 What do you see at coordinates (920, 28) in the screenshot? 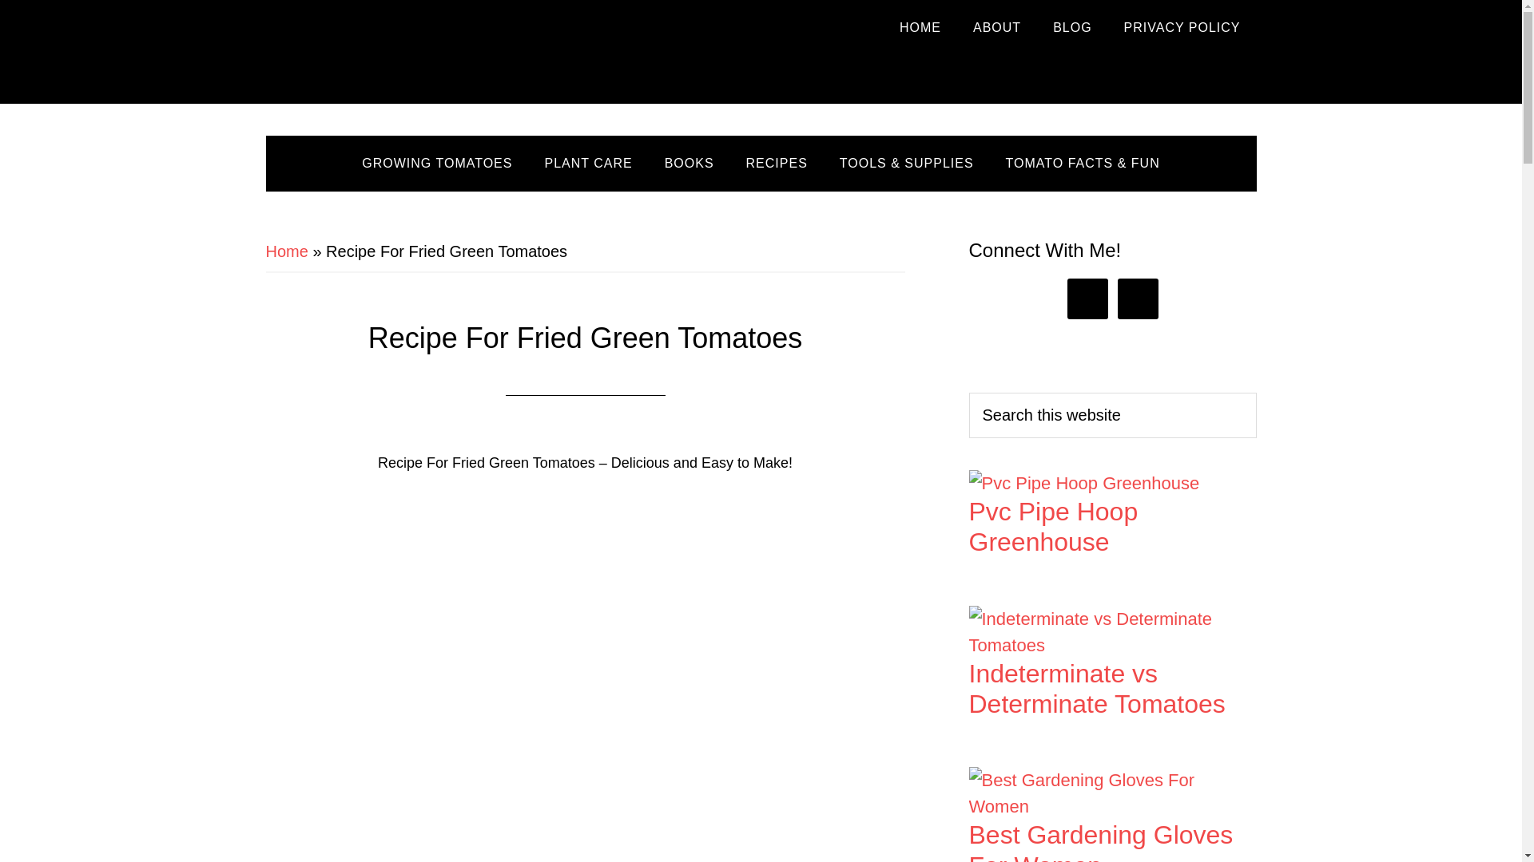
I see `HOME` at bounding box center [920, 28].